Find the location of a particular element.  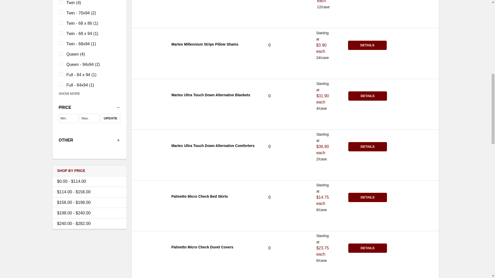

Martex Millennium Stripe Duvet Cover is located at coordinates (149, 4).